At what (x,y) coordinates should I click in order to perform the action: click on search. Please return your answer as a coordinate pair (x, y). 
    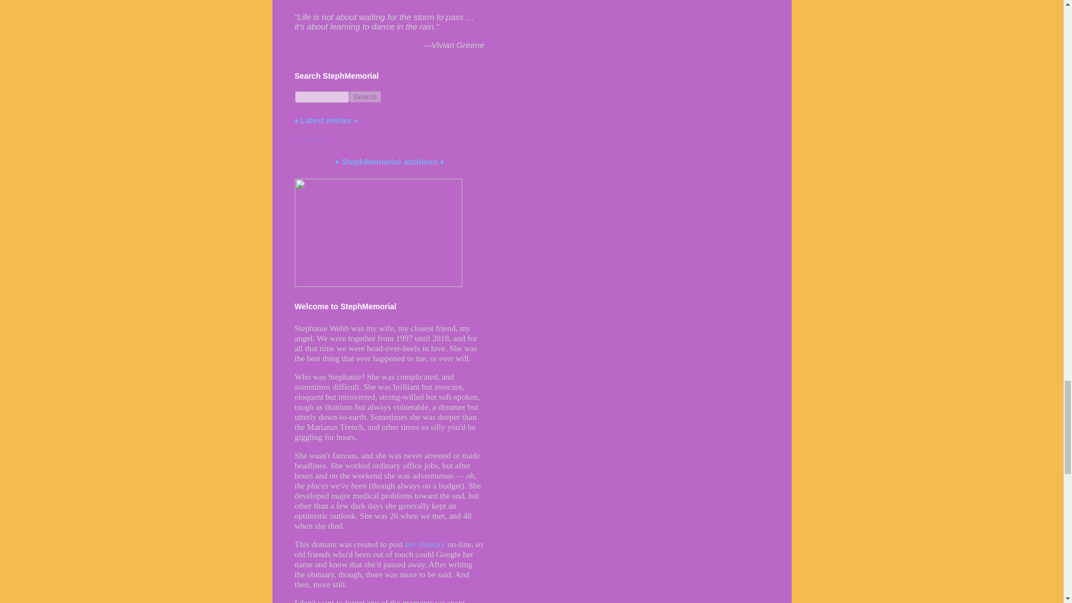
    Looking at the image, I should click on (364, 97).